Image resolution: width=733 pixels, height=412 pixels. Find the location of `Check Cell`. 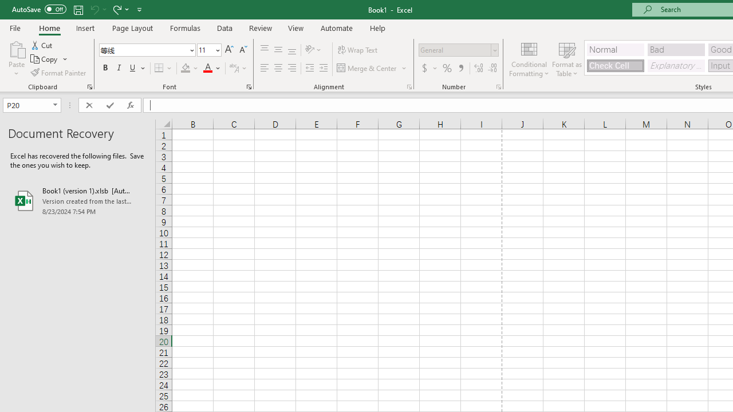

Check Cell is located at coordinates (615, 65).